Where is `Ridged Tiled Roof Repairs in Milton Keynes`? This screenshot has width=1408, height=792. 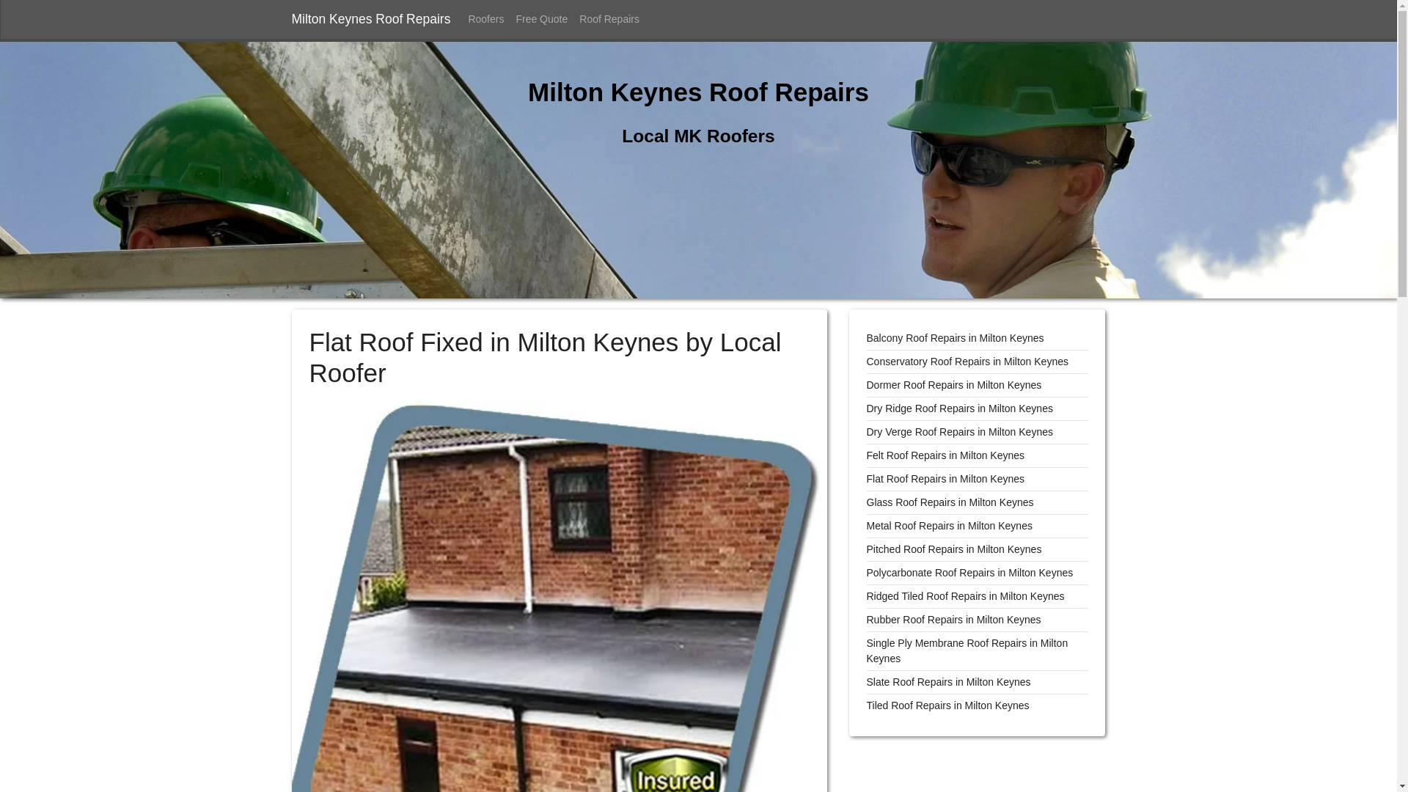
Ridged Tiled Roof Repairs in Milton Keynes is located at coordinates (965, 595).